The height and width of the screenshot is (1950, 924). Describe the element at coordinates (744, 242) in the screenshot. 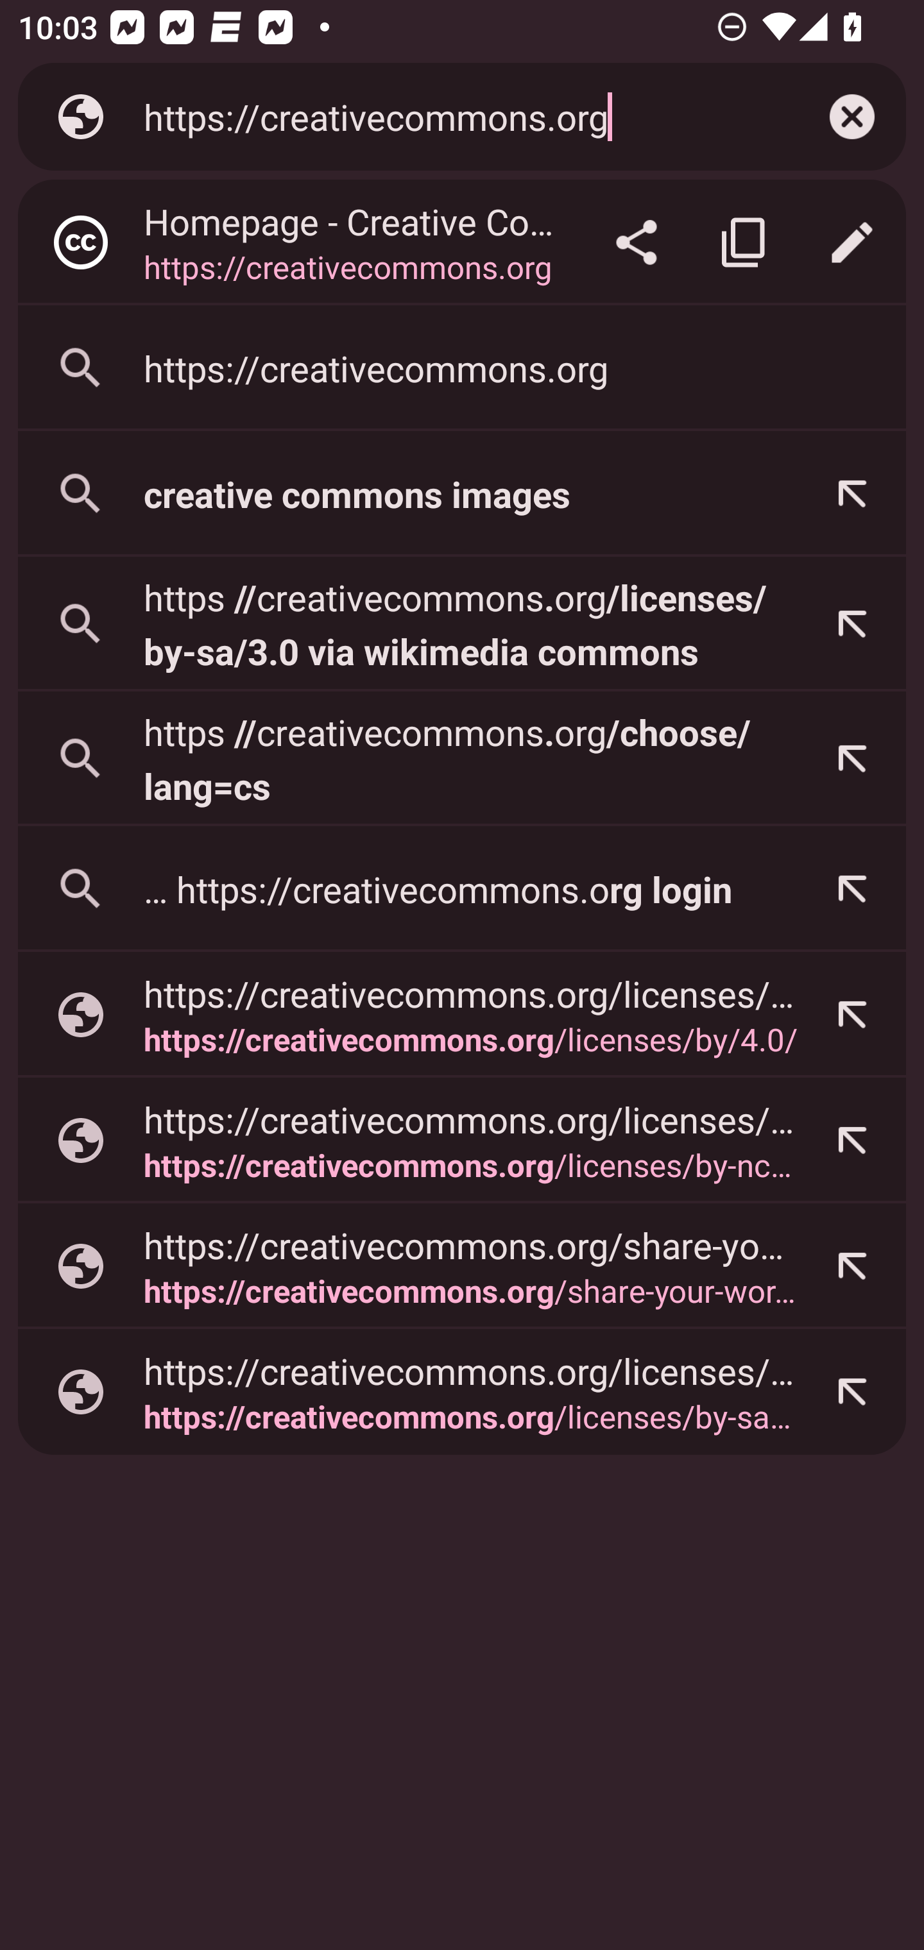

I see `Copy link` at that location.